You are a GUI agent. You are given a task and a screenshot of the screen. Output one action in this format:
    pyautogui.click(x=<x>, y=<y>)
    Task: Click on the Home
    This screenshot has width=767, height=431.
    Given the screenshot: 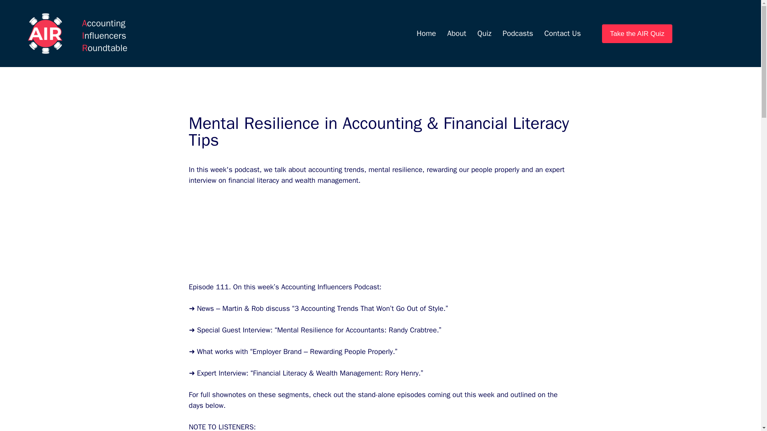 What is the action you would take?
    pyautogui.click(x=426, y=34)
    